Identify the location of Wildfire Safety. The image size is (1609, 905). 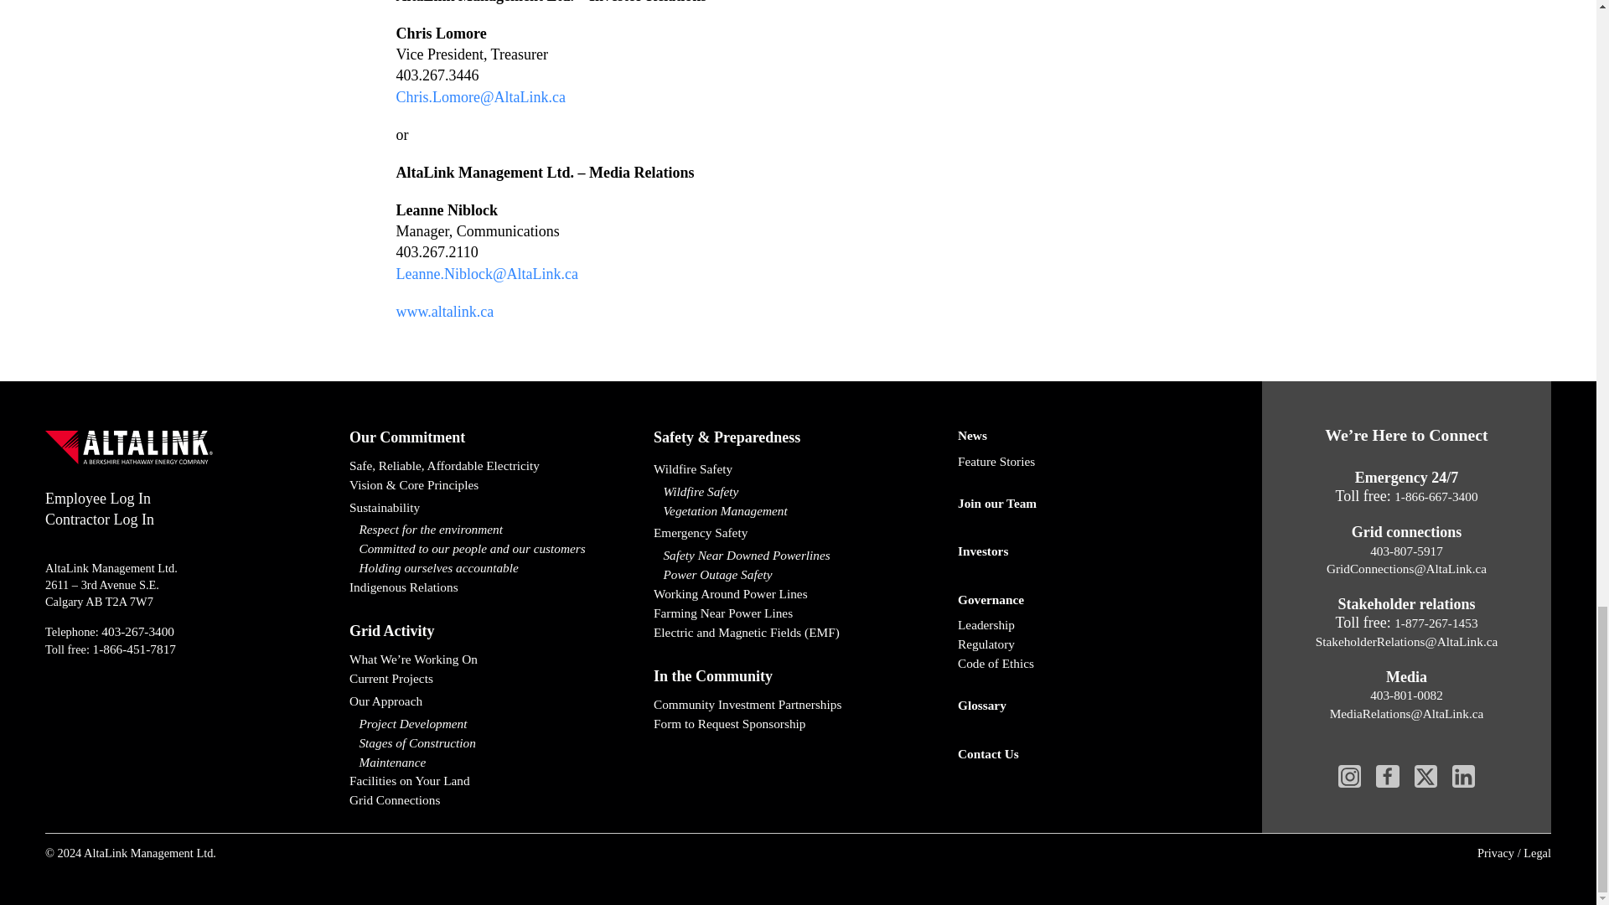
(798, 492).